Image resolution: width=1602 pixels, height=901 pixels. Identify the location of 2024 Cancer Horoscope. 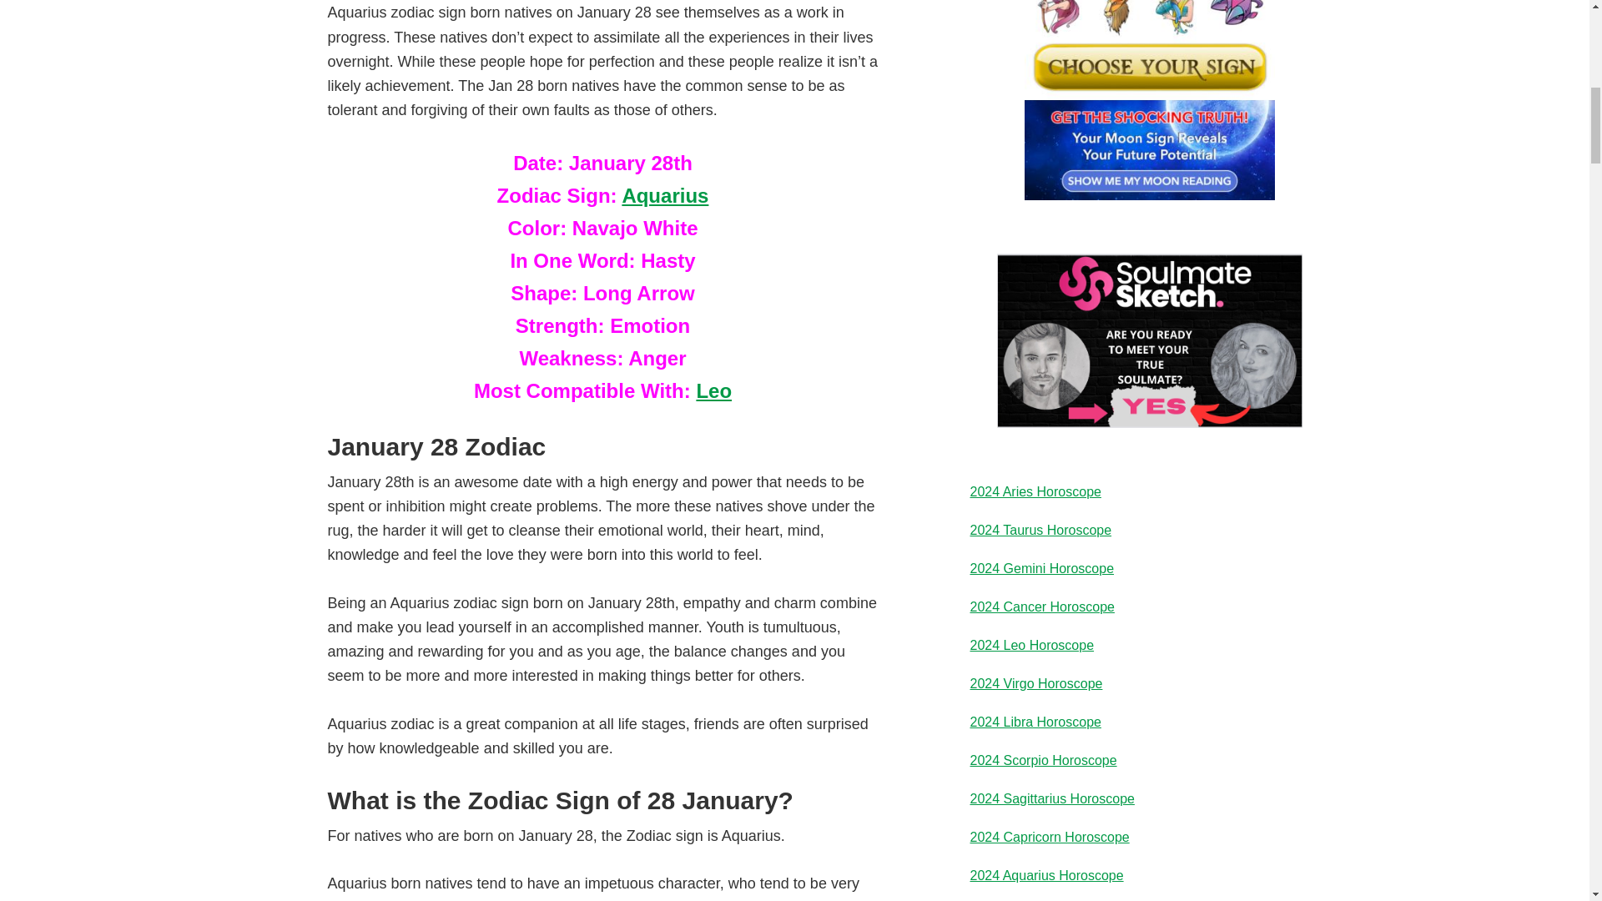
(1041, 607).